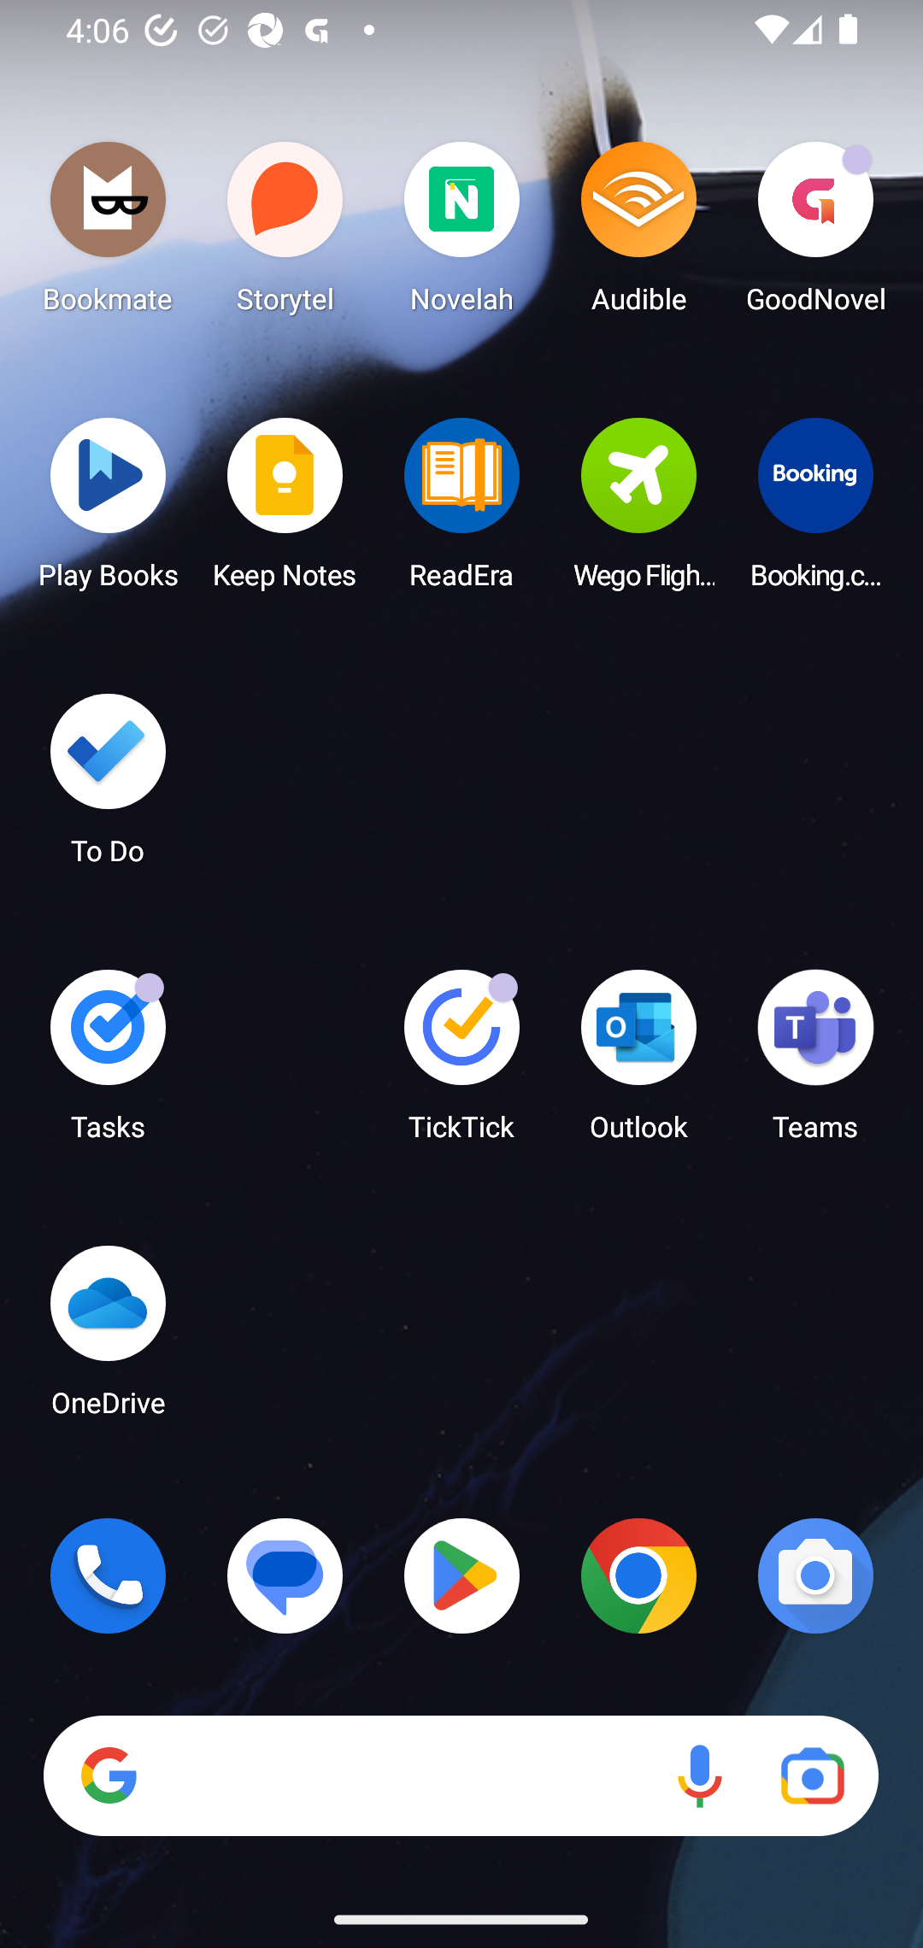 This screenshot has width=923, height=1948. What do you see at coordinates (461, 1063) in the screenshot?
I see `TickTick TickTick has 3 notifications` at bounding box center [461, 1063].